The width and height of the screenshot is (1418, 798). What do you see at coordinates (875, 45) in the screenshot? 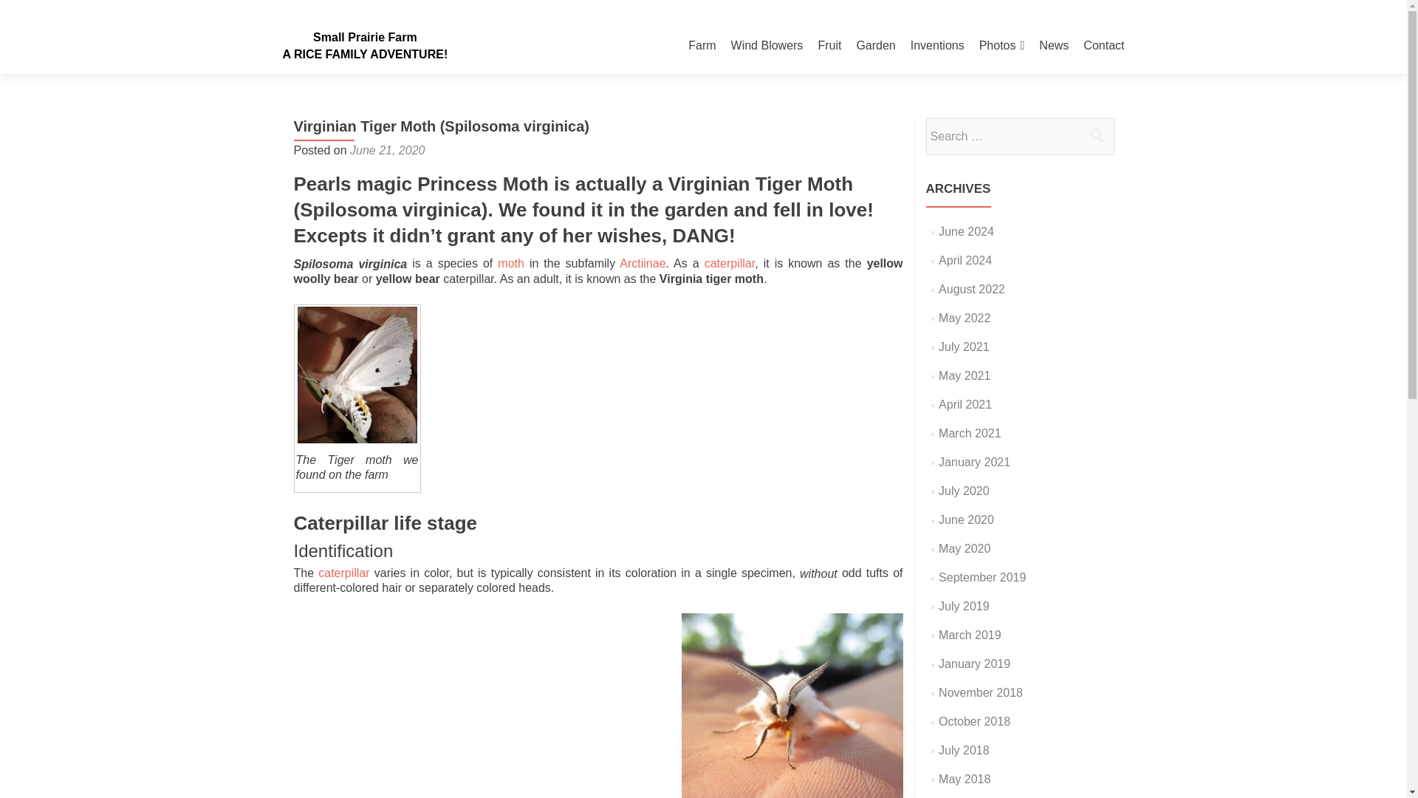
I see `Garden` at bounding box center [875, 45].